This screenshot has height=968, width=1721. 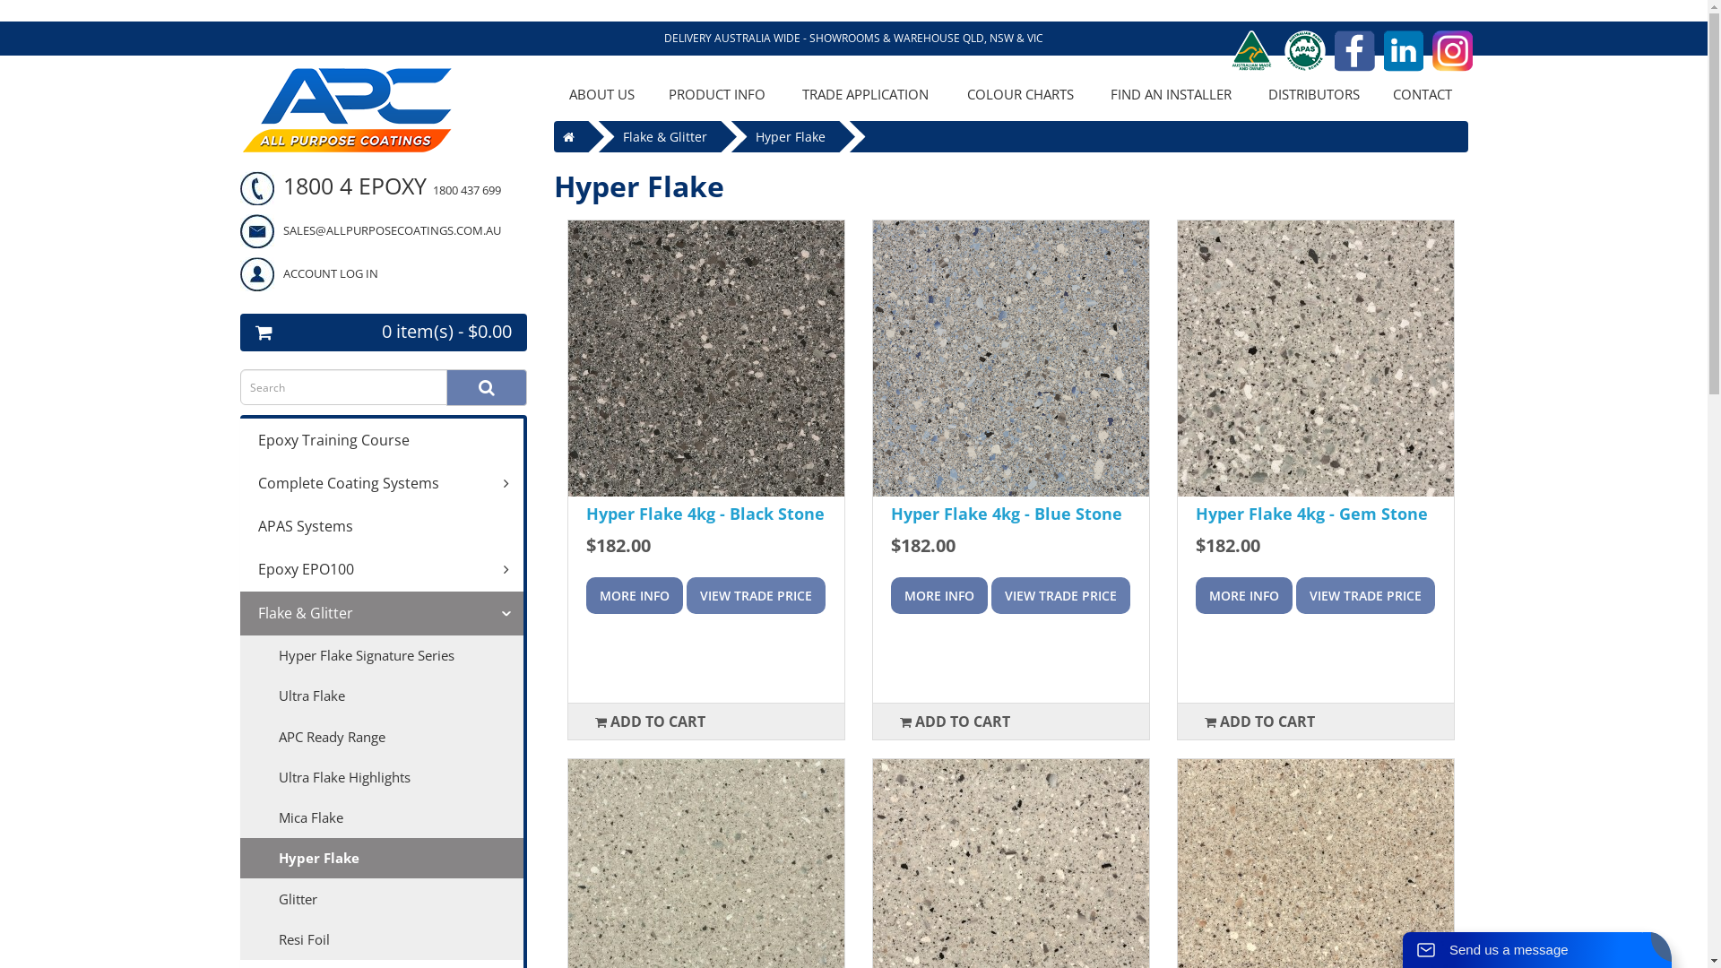 I want to click on Hyper Flake 4kg - Gem Stone, so click(x=1312, y=514).